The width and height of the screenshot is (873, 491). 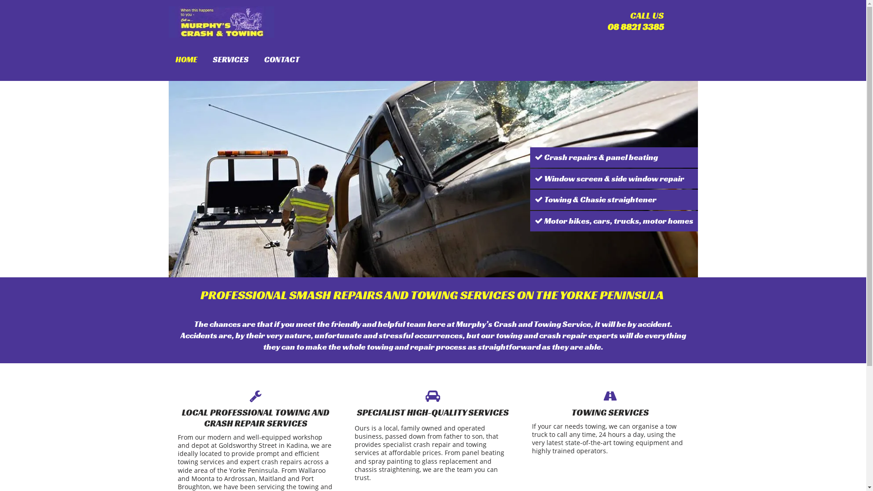 What do you see at coordinates (221, 22) in the screenshot?
I see `murphy-crash-towing-logo` at bounding box center [221, 22].